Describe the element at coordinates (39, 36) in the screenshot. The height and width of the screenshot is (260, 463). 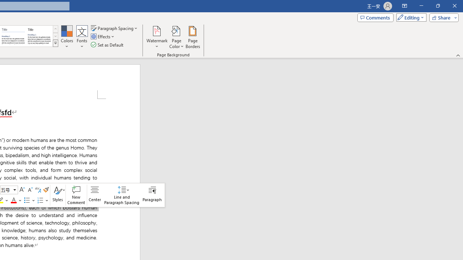
I see `Word 2013` at that location.